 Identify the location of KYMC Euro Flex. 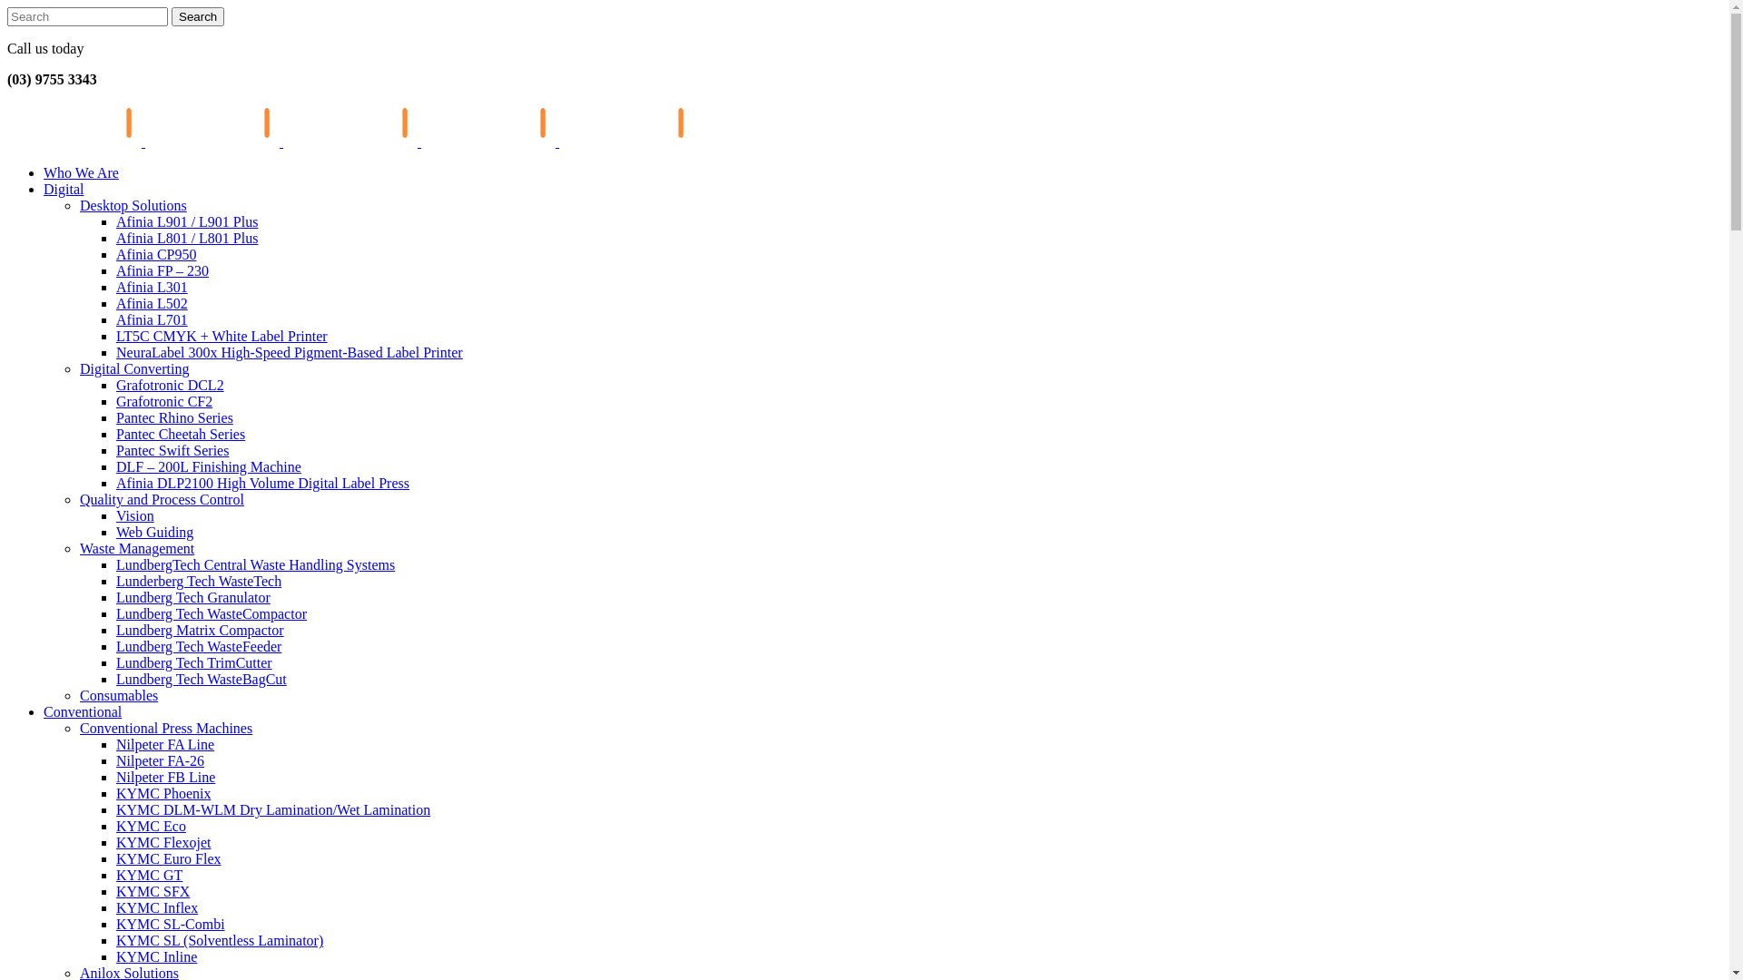
(169, 858).